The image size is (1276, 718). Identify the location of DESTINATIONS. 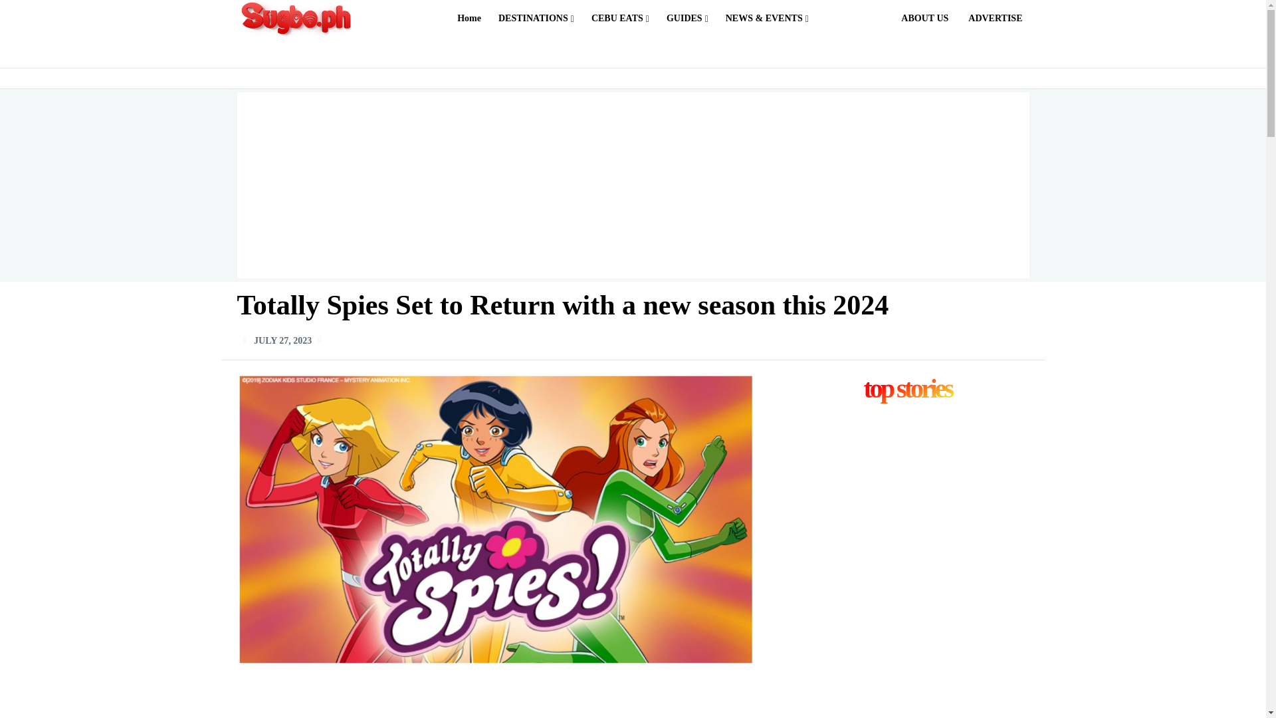
(536, 19).